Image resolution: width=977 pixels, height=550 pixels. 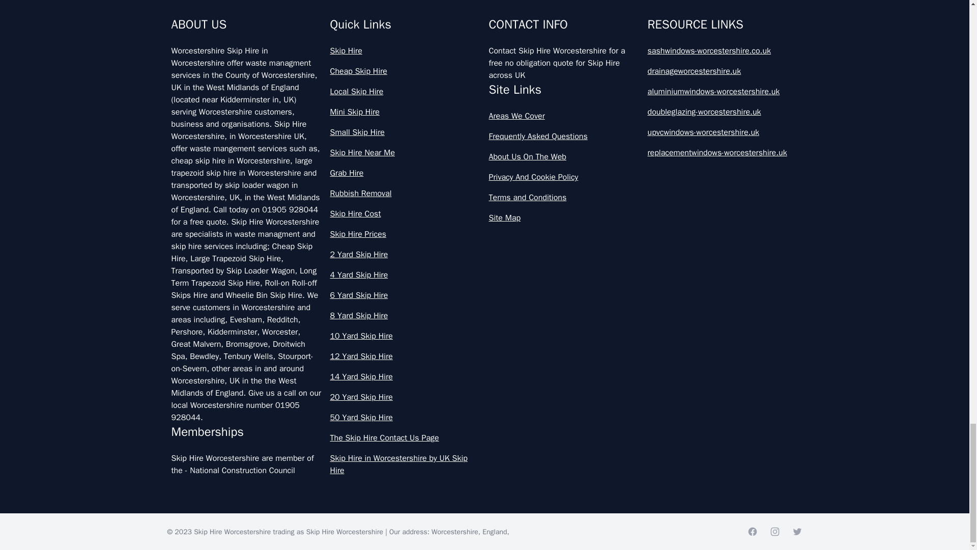 What do you see at coordinates (723, 92) in the screenshot?
I see `aluminiumwindows-worcestershire.uk` at bounding box center [723, 92].